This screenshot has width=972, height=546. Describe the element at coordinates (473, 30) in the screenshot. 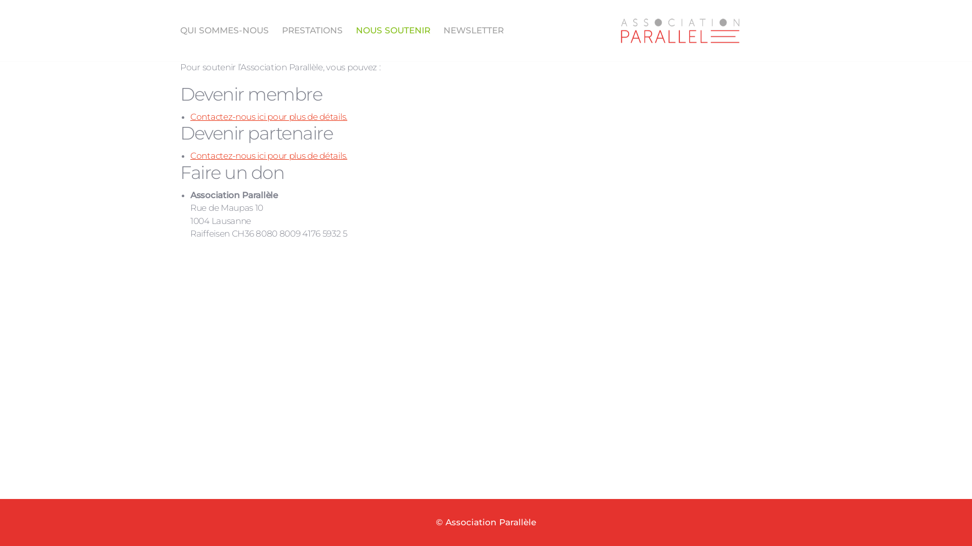

I see `NEWSLETTER` at that location.